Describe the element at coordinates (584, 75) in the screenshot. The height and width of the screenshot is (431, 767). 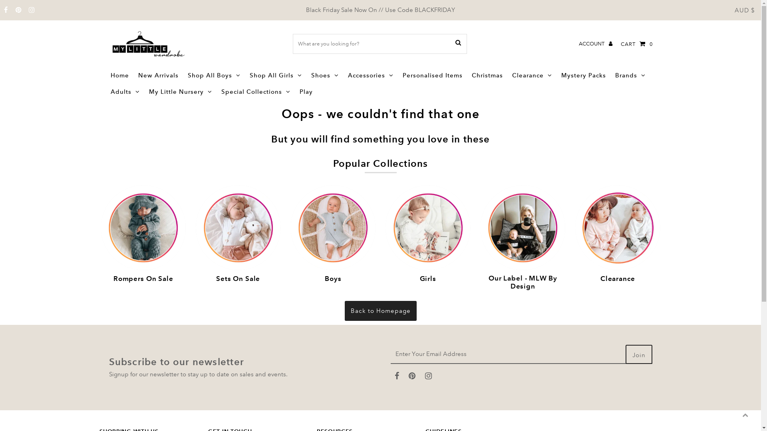
I see `Mystery Packs` at that location.